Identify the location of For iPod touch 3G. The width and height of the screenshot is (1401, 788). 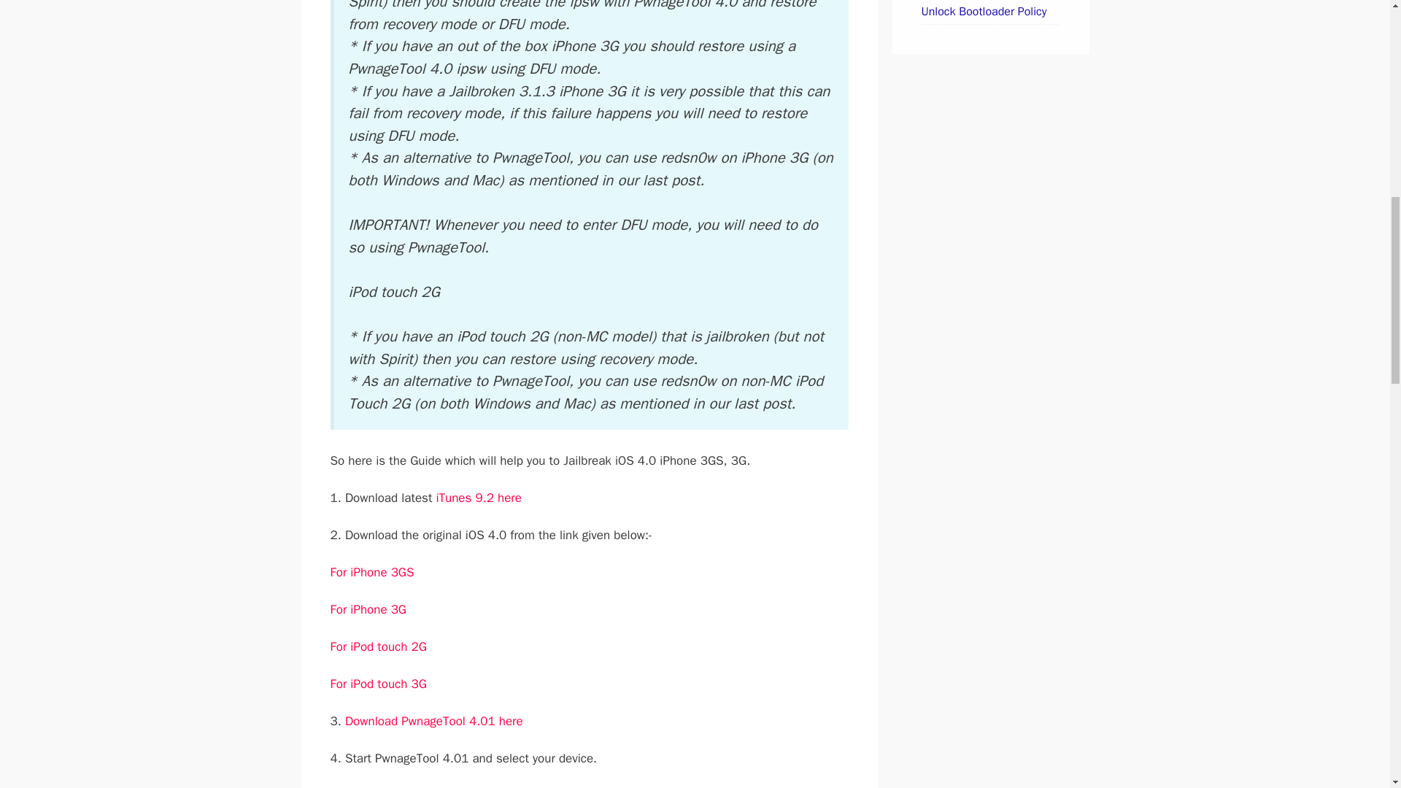
(377, 684).